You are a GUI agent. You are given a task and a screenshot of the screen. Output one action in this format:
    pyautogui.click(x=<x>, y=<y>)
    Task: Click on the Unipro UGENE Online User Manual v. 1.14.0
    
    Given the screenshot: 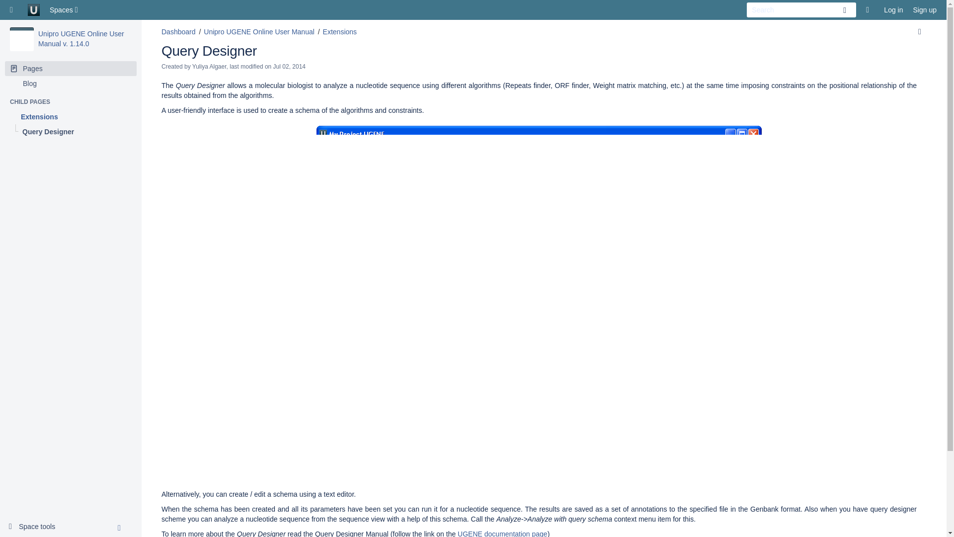 What is the action you would take?
    pyautogui.click(x=21, y=39)
    